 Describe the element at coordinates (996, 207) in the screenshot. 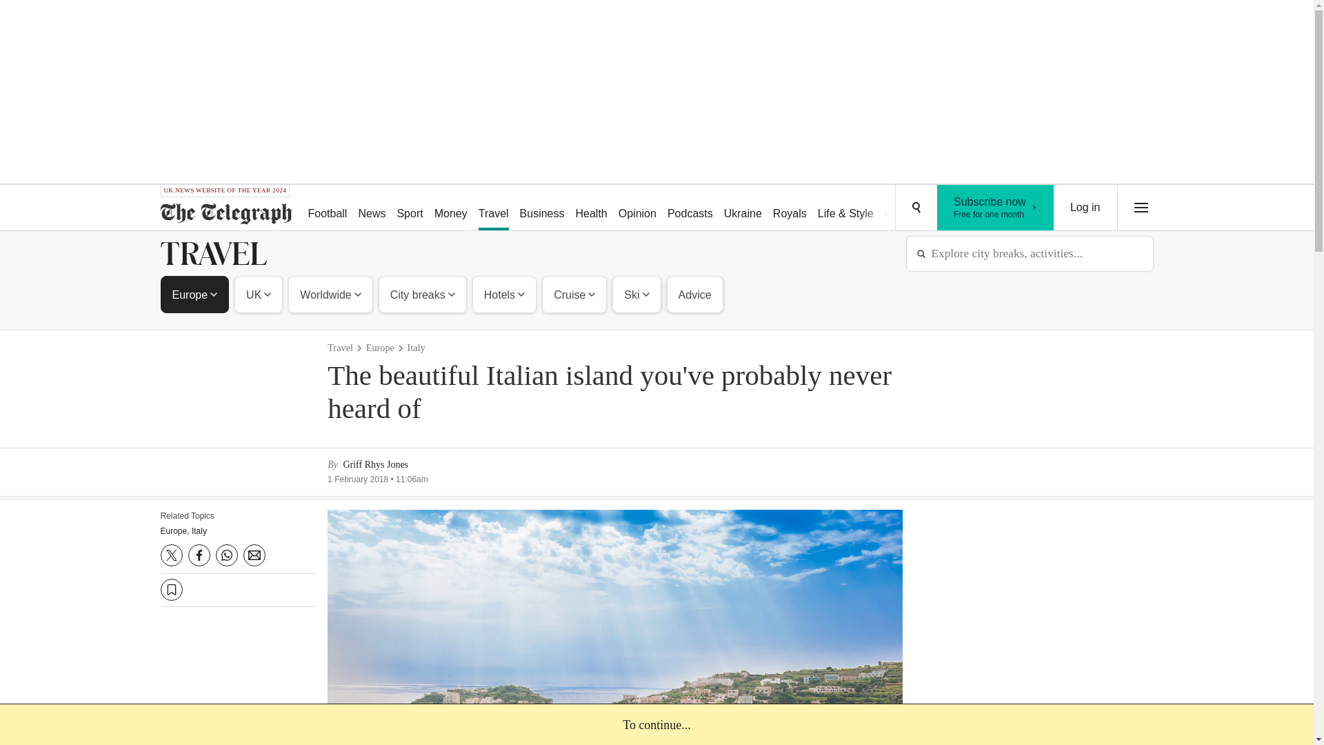

I see `Sport` at that location.